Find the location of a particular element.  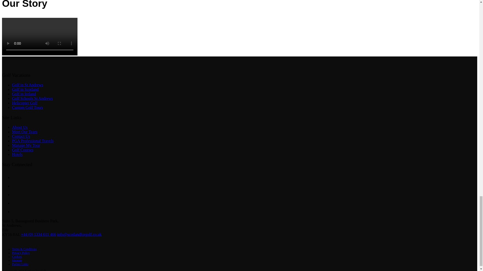

Custom Golf Tours in St Andrews is located at coordinates (27, 107).